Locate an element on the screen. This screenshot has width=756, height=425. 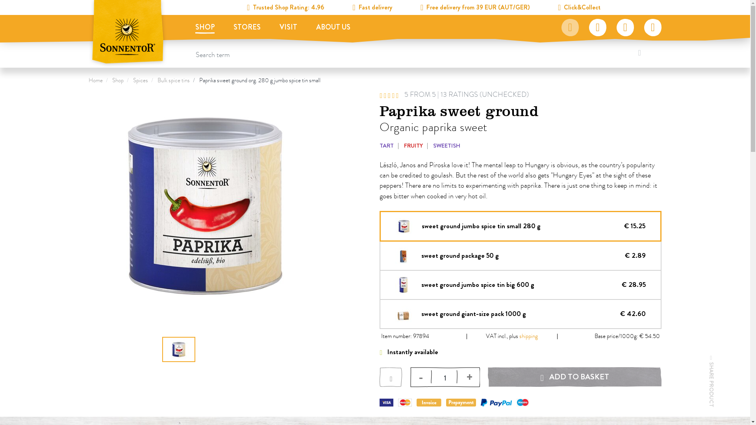
PayPal is located at coordinates (496, 402).